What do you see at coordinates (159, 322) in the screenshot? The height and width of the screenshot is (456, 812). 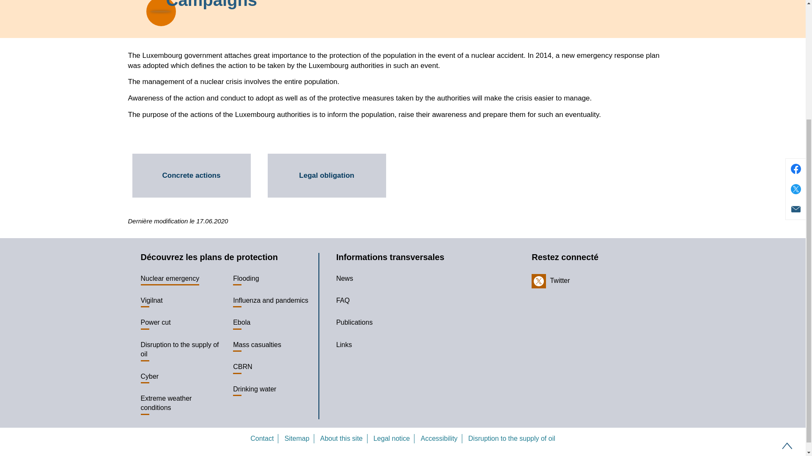 I see `Power cut` at bounding box center [159, 322].